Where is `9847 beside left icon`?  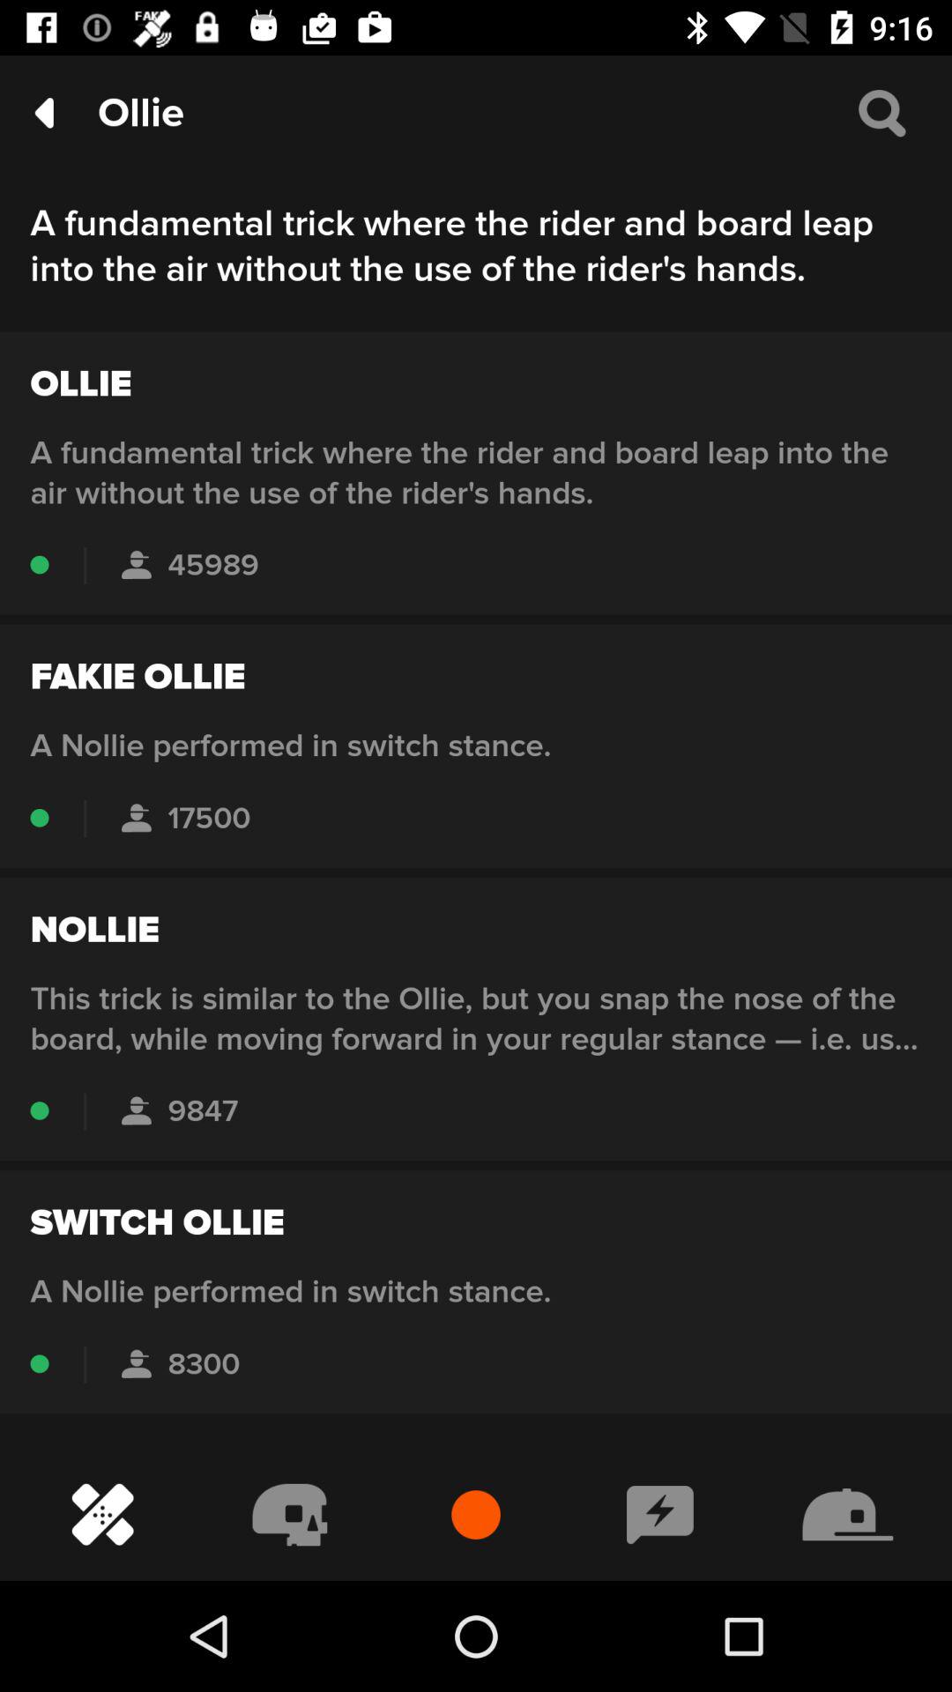 9847 beside left icon is located at coordinates (136, 1111).